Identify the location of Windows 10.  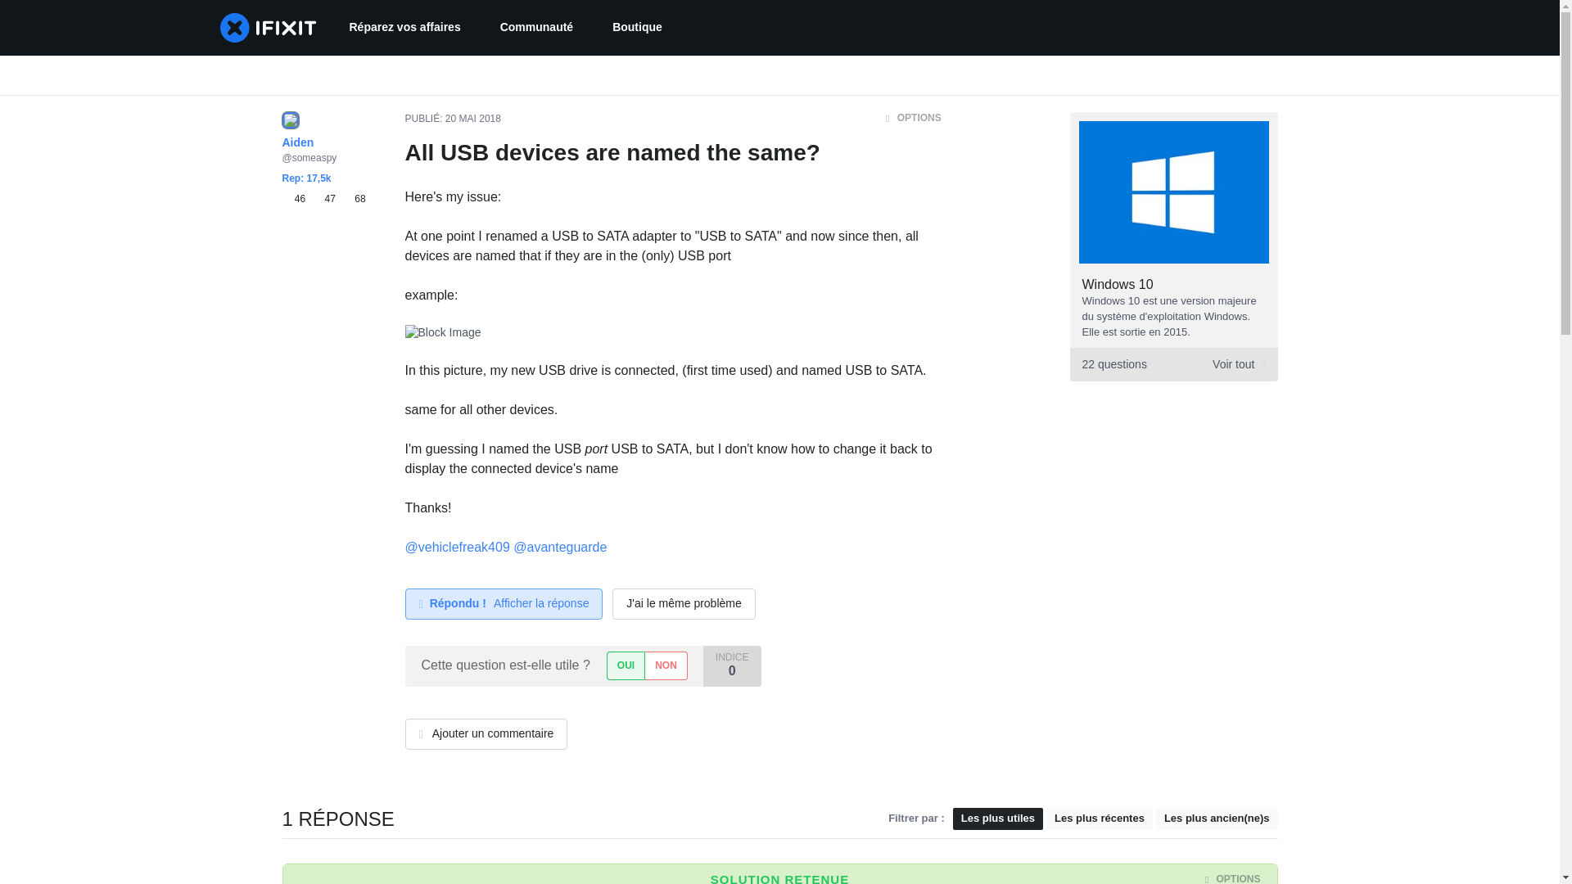
(1118, 285).